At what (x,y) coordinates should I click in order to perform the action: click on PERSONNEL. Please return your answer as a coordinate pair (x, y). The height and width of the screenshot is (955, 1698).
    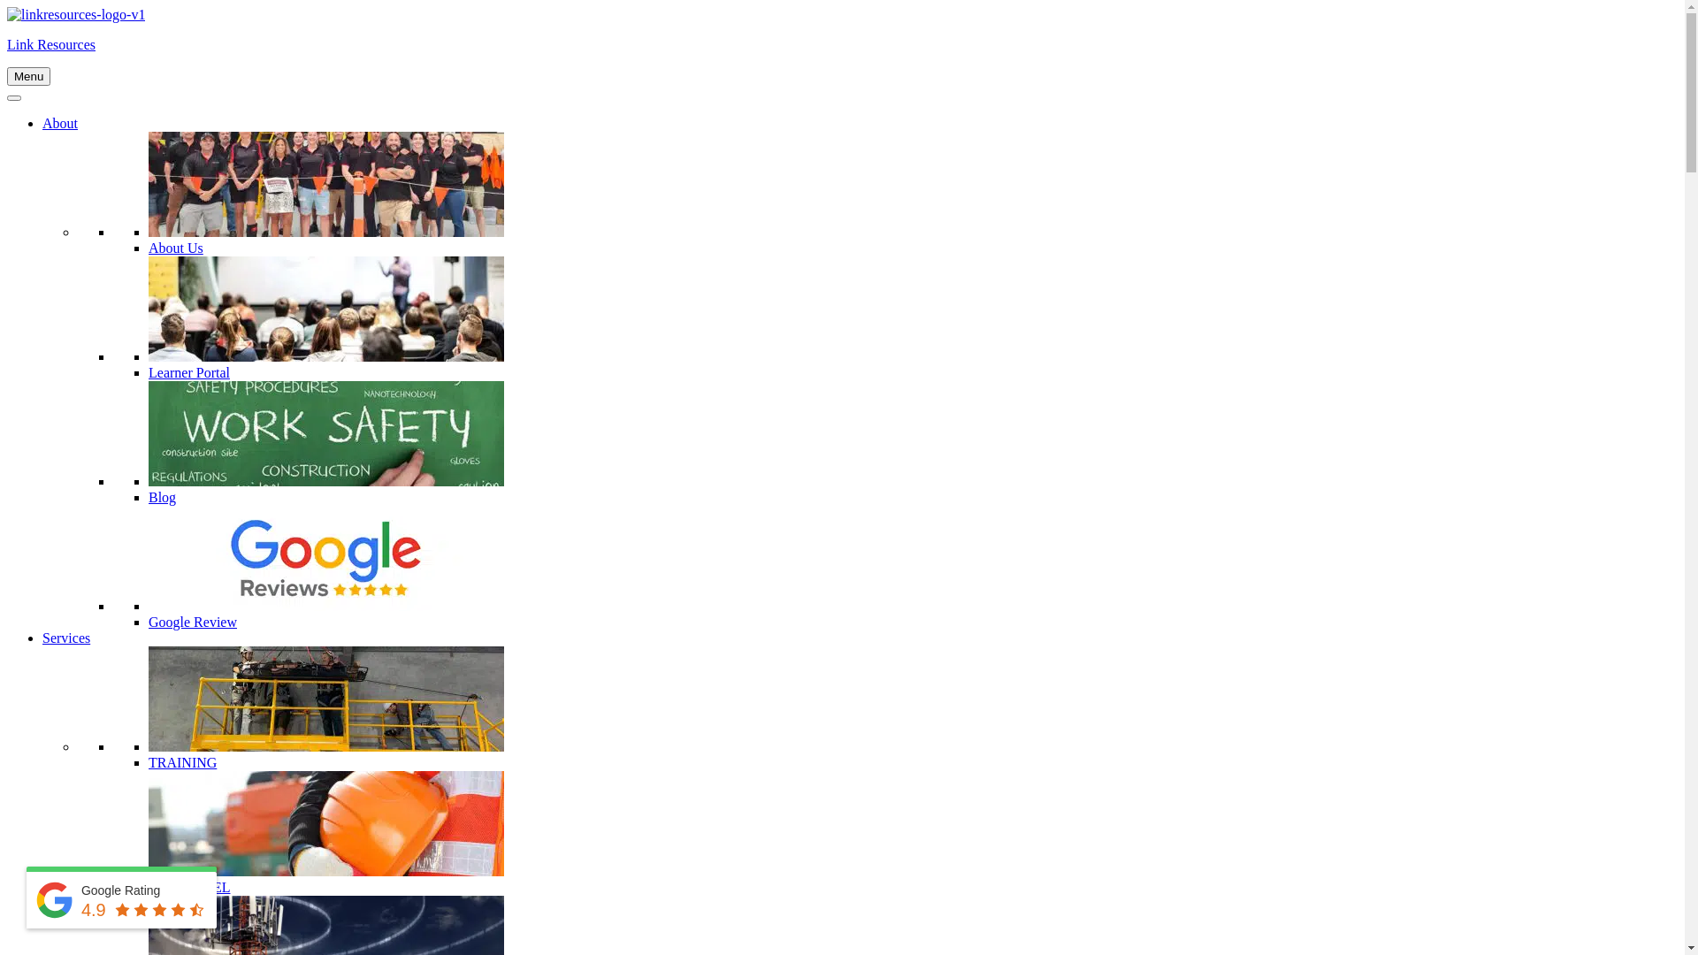
    Looking at the image, I should click on (189, 888).